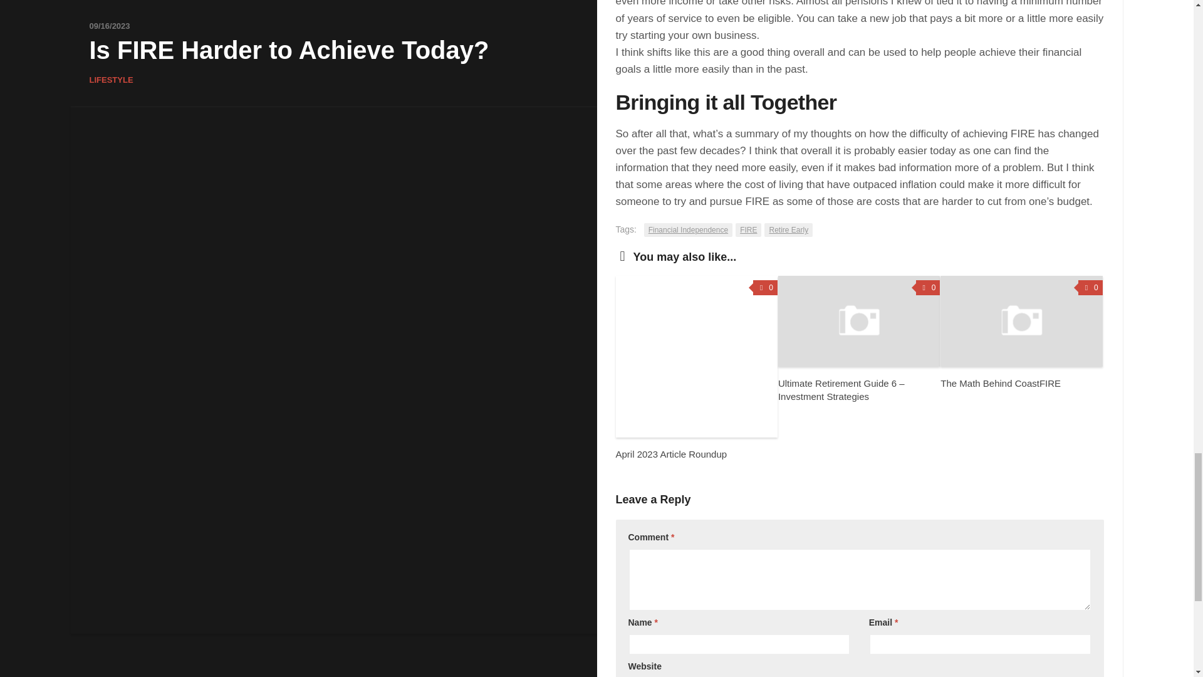 The width and height of the screenshot is (1203, 677). I want to click on 0, so click(928, 287).